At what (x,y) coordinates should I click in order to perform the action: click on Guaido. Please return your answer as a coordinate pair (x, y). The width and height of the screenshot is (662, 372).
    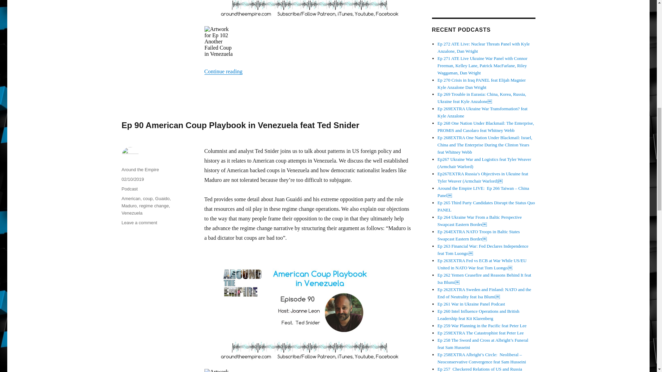
    Looking at the image, I should click on (162, 198).